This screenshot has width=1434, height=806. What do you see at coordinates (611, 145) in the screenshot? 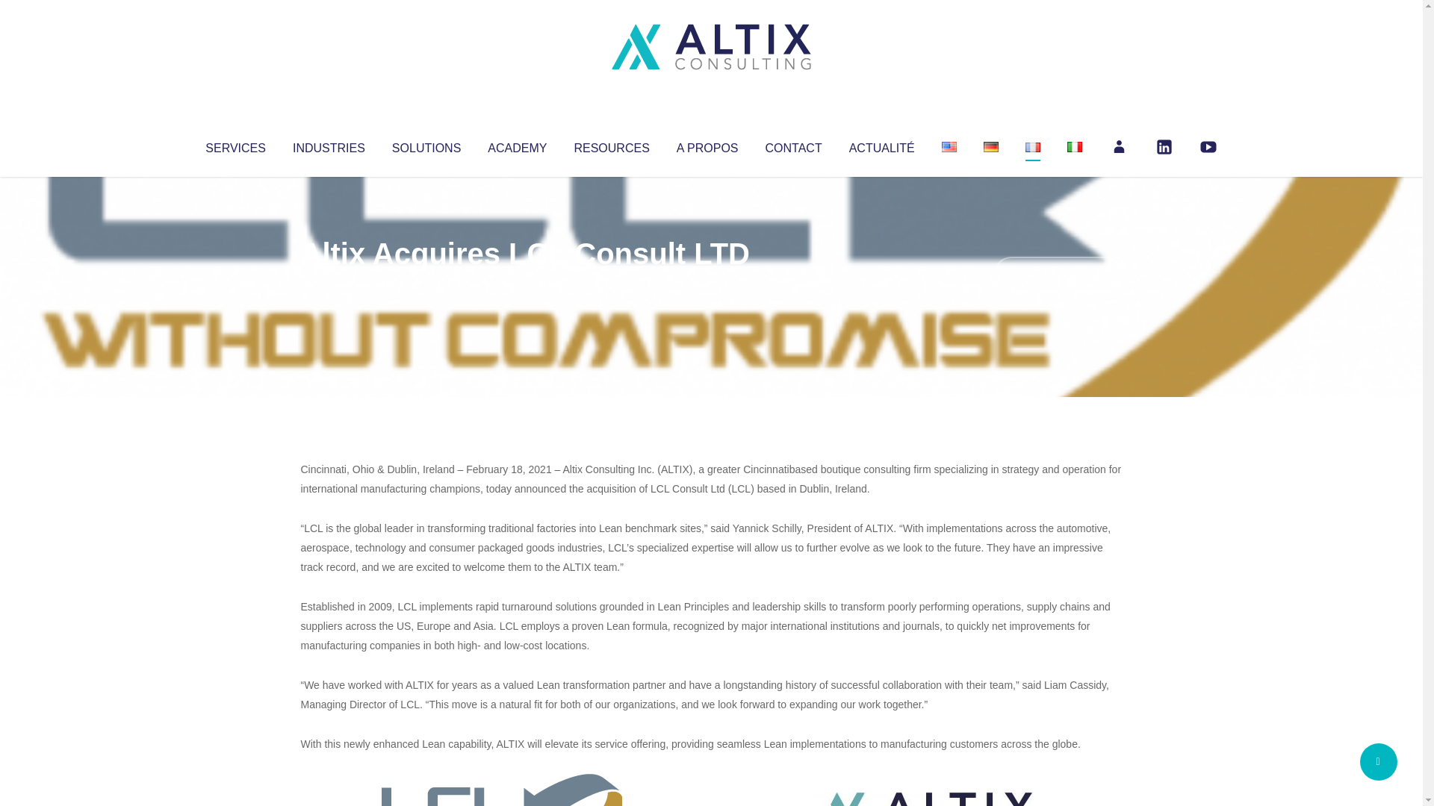
I see `RESOURCES` at bounding box center [611, 145].